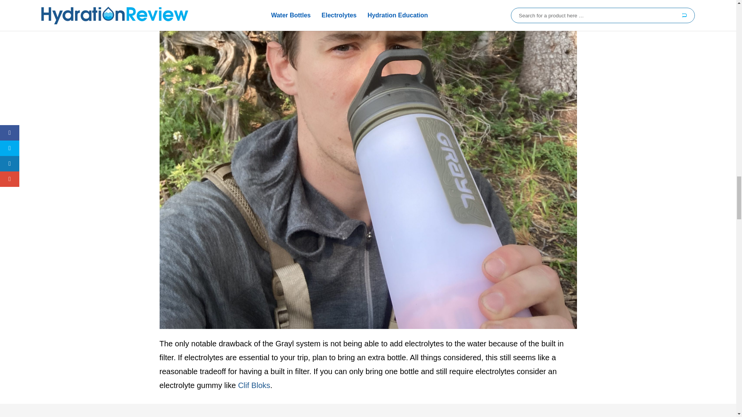 The image size is (742, 417). I want to click on Clif Bloks, so click(254, 385).